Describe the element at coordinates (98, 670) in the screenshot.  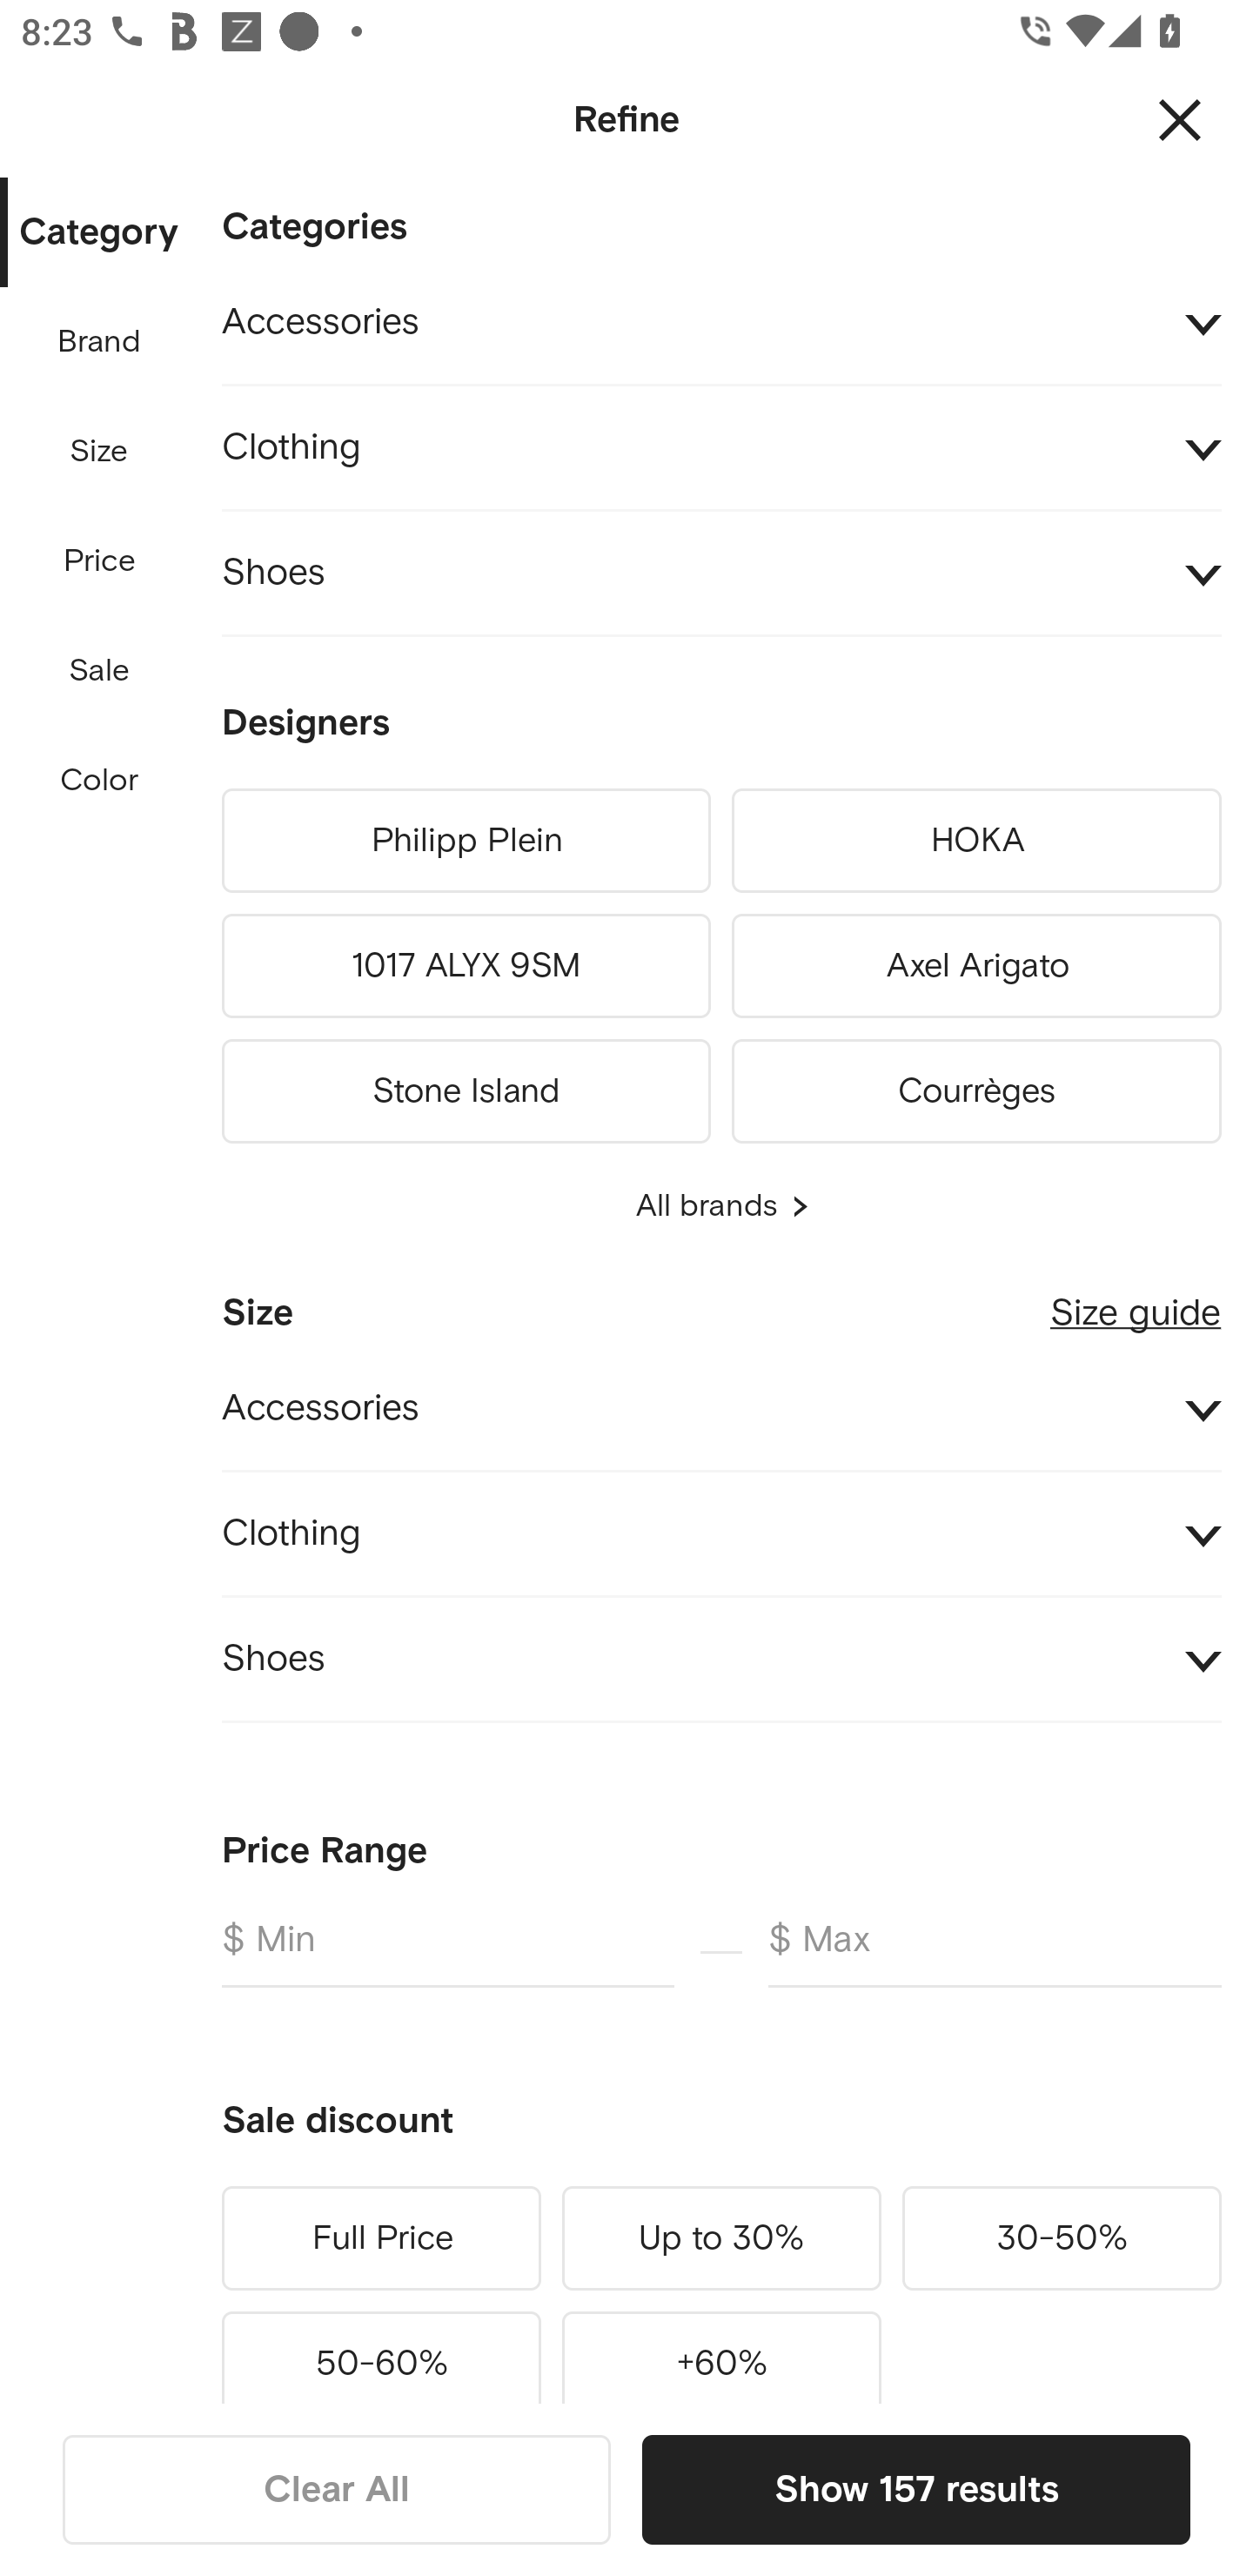
I see `Sale` at that location.